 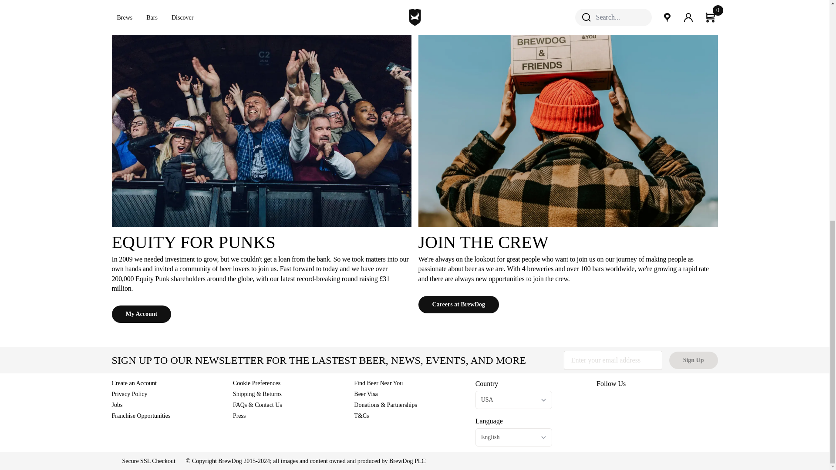 What do you see at coordinates (378, 383) in the screenshot?
I see `Find Beer Near You` at bounding box center [378, 383].